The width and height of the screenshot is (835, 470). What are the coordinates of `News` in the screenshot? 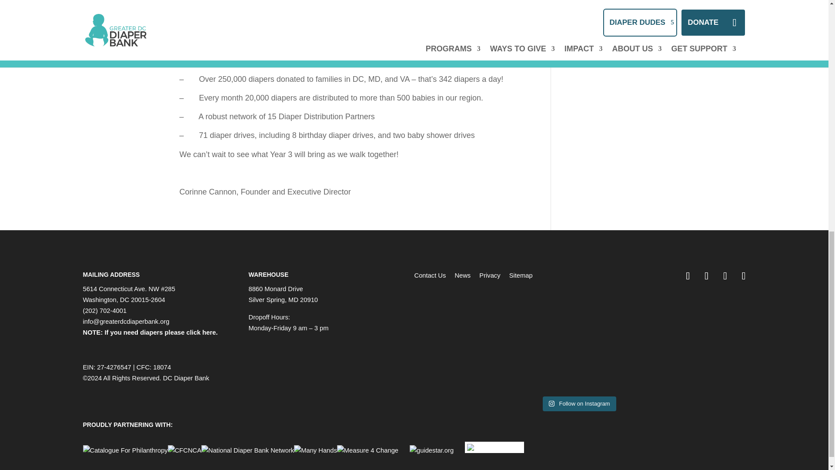 It's located at (462, 275).